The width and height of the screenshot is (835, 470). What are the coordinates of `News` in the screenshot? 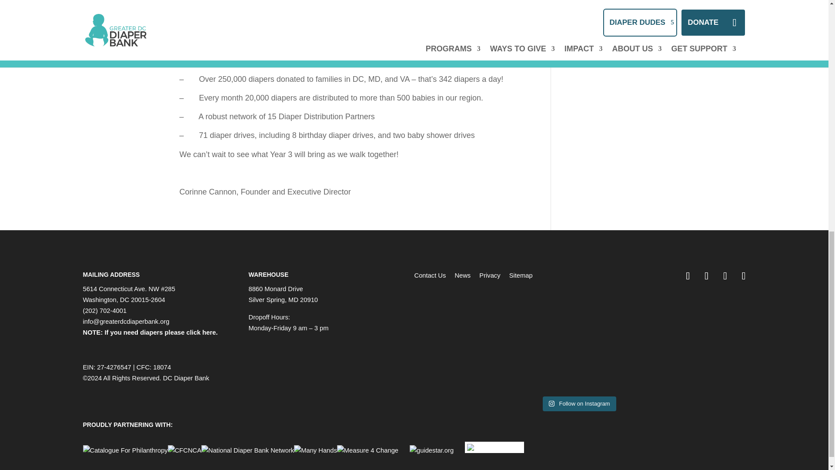 It's located at (462, 275).